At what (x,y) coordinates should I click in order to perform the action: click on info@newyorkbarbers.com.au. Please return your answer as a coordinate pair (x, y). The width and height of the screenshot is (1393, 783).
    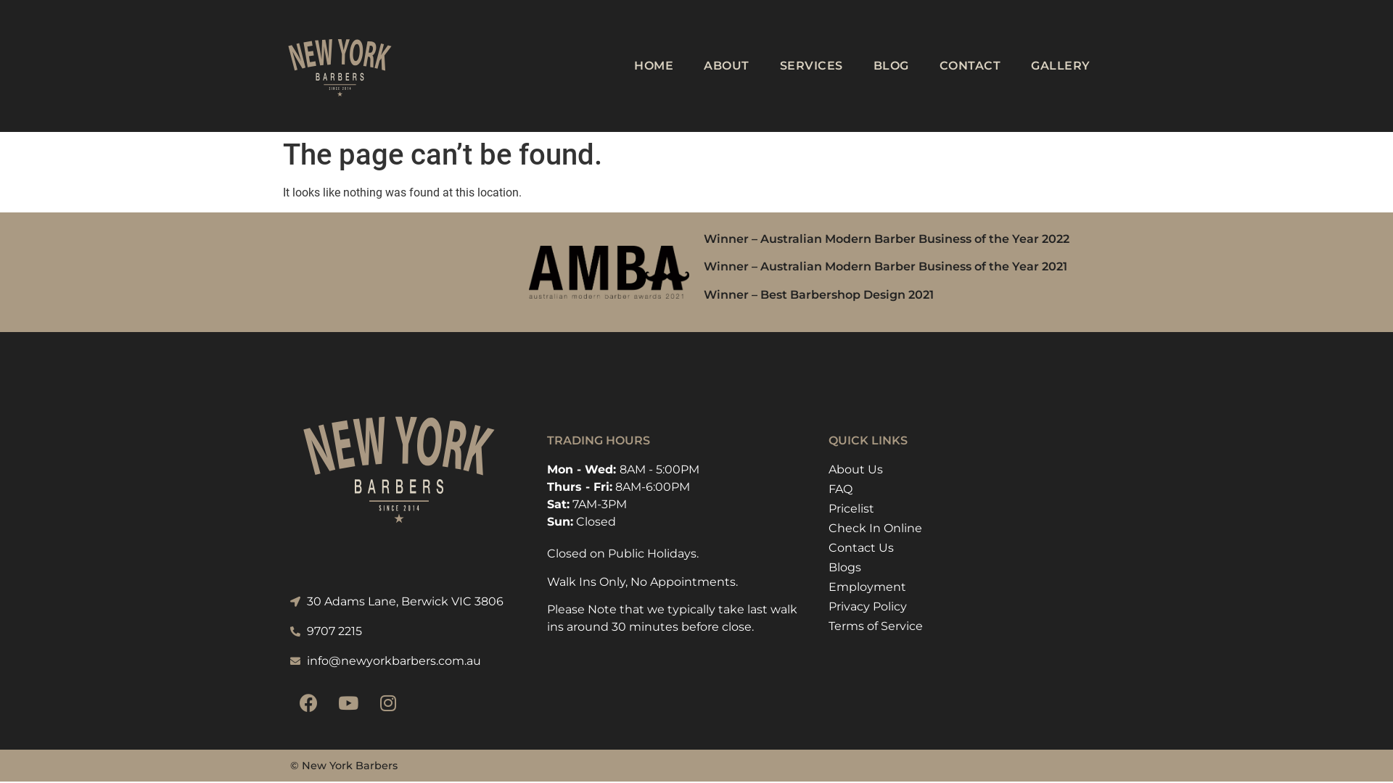
    Looking at the image, I should click on (408, 661).